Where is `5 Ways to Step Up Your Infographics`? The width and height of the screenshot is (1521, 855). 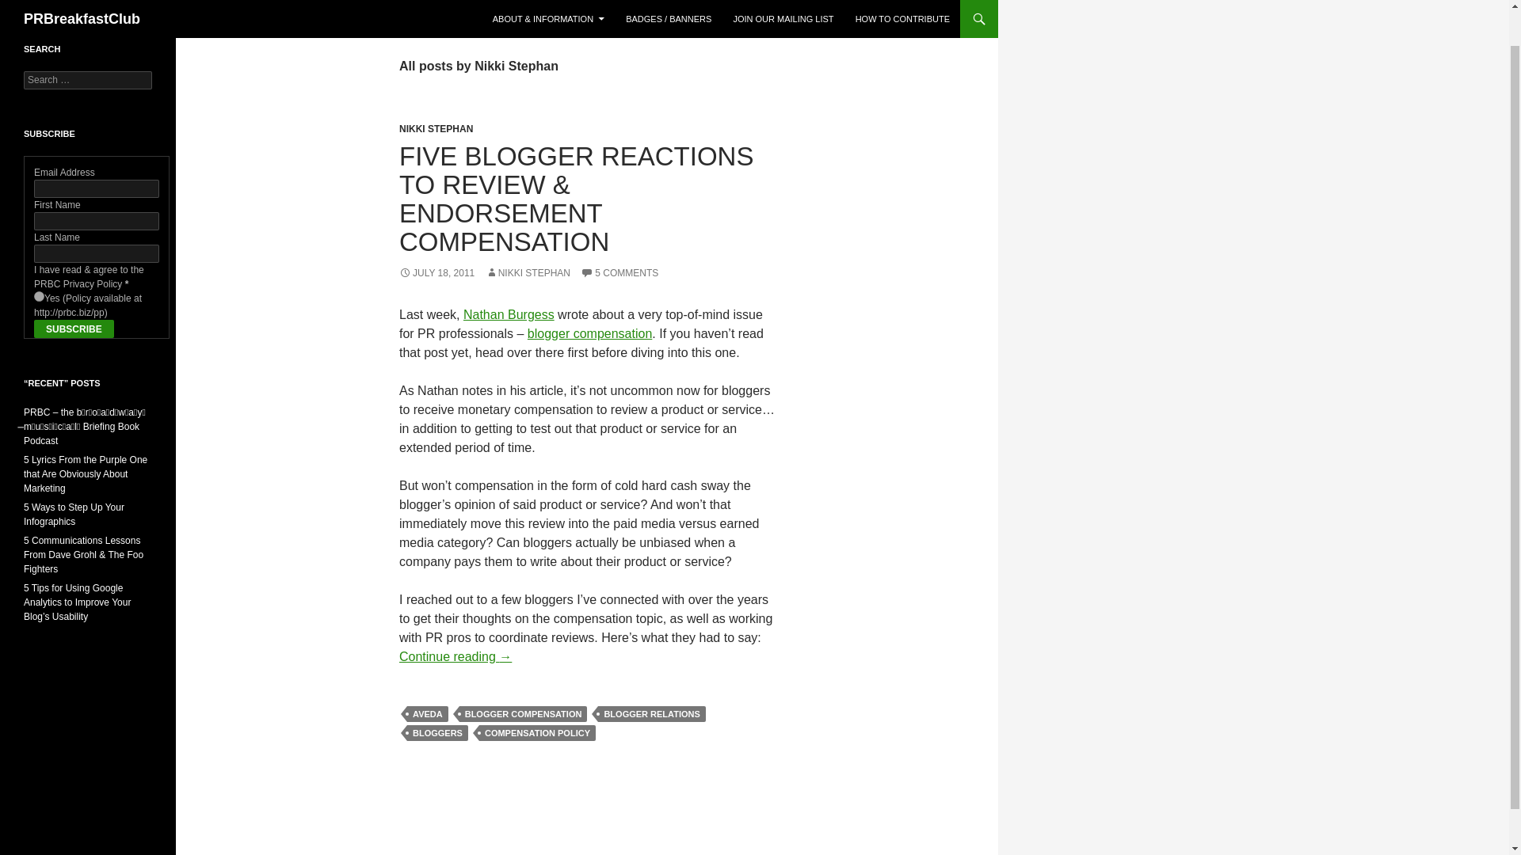
5 Ways to Step Up Your Infographics is located at coordinates (74, 515).